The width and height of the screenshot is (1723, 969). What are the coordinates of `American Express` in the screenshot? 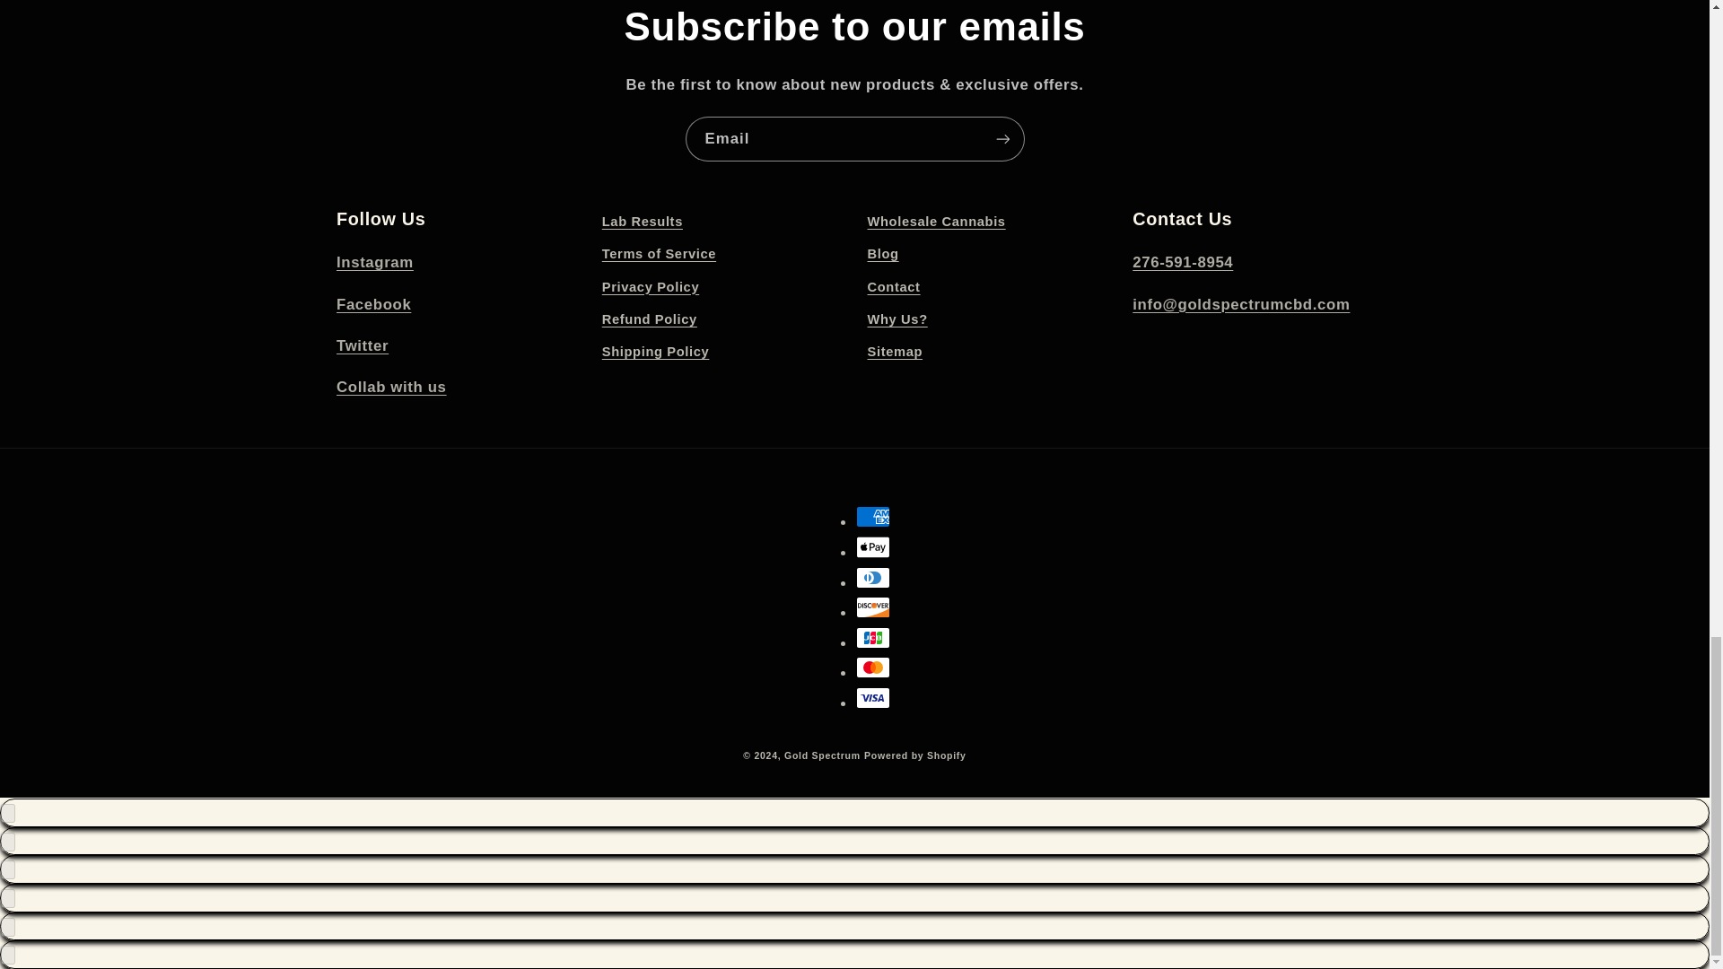 It's located at (873, 516).